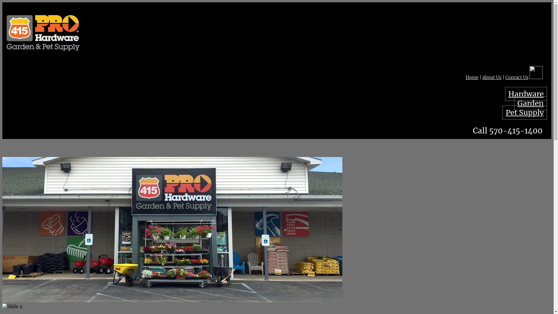 This screenshot has height=314, width=558. What do you see at coordinates (525, 113) in the screenshot?
I see `Pet Supply` at bounding box center [525, 113].